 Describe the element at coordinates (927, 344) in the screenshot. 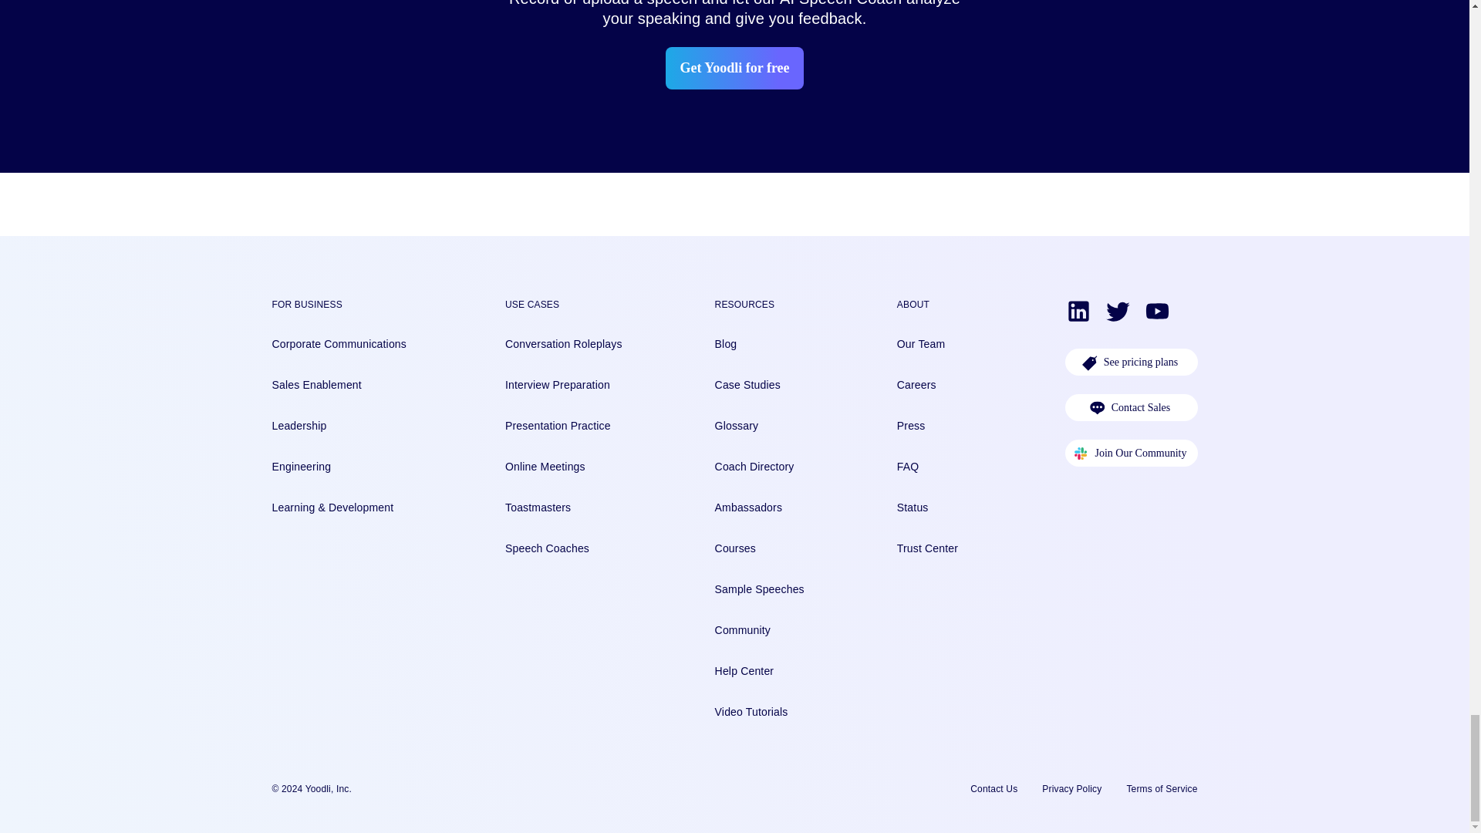

I see `Our Team` at that location.